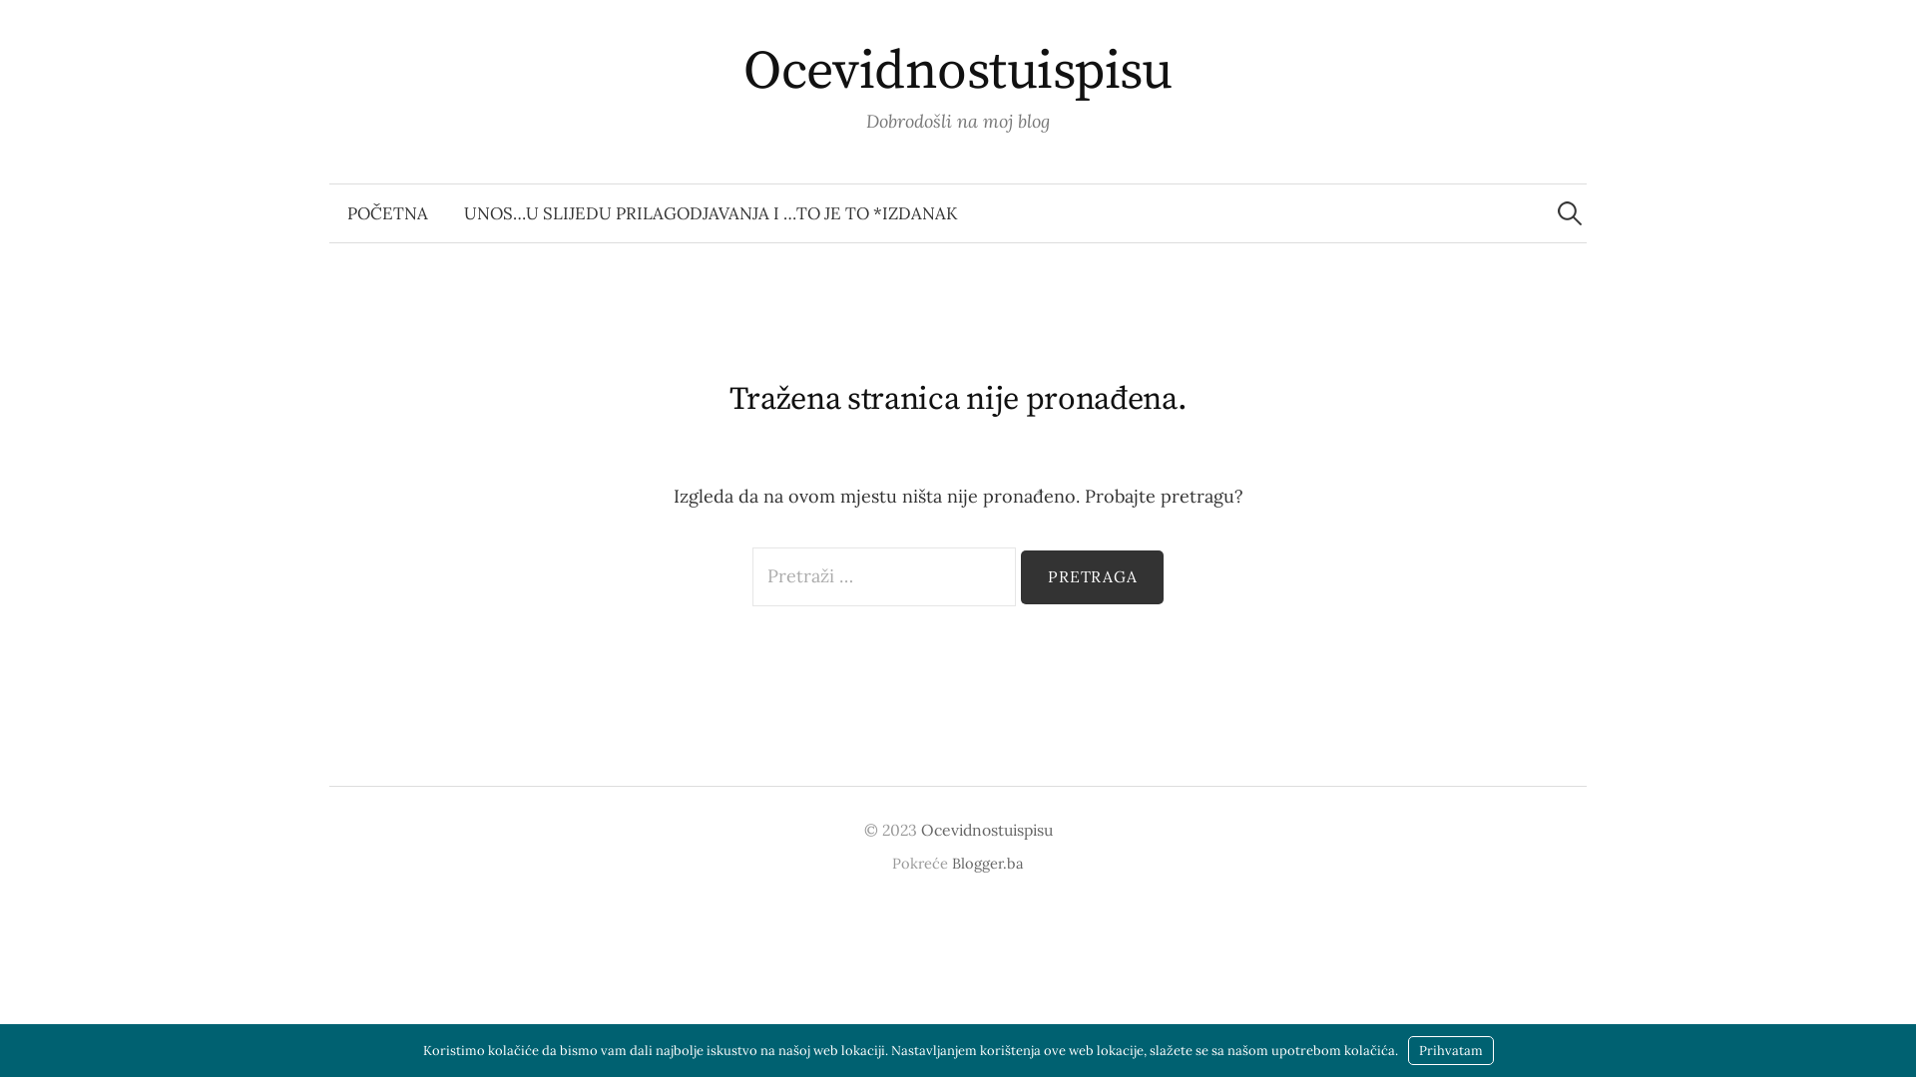 The image size is (1916, 1077). I want to click on Pretraga, so click(25, 25).